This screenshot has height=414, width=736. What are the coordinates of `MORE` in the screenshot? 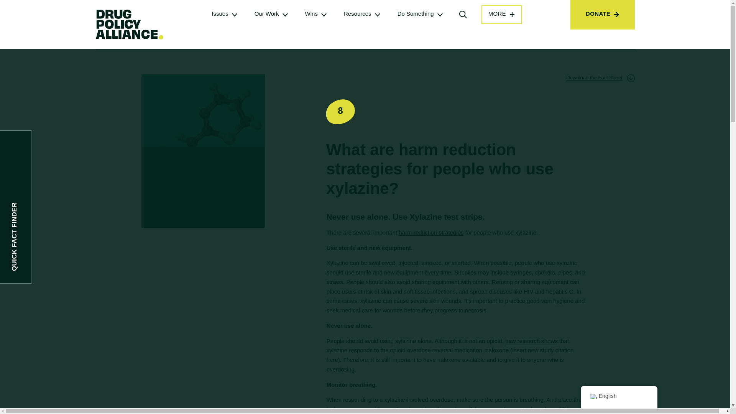 It's located at (502, 15).